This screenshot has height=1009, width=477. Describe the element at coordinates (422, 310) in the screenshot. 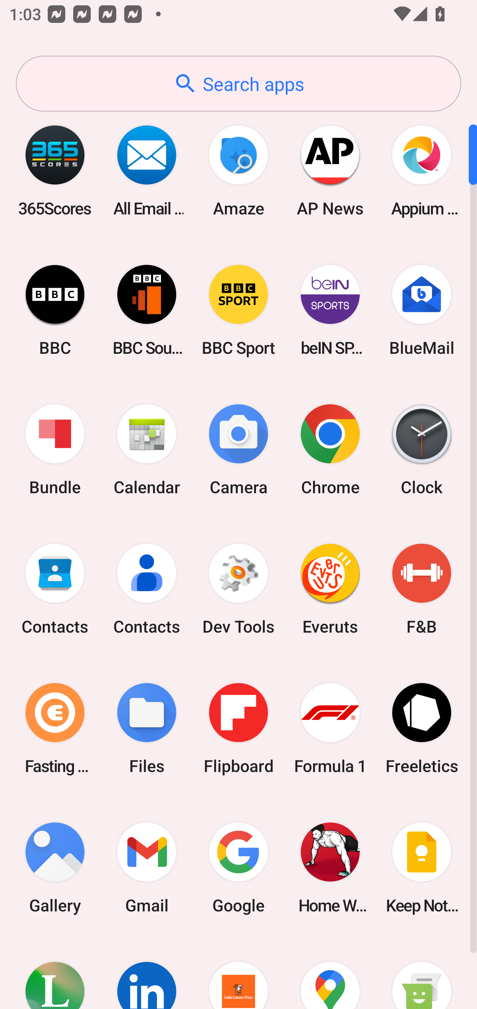

I see `BlueMail` at that location.